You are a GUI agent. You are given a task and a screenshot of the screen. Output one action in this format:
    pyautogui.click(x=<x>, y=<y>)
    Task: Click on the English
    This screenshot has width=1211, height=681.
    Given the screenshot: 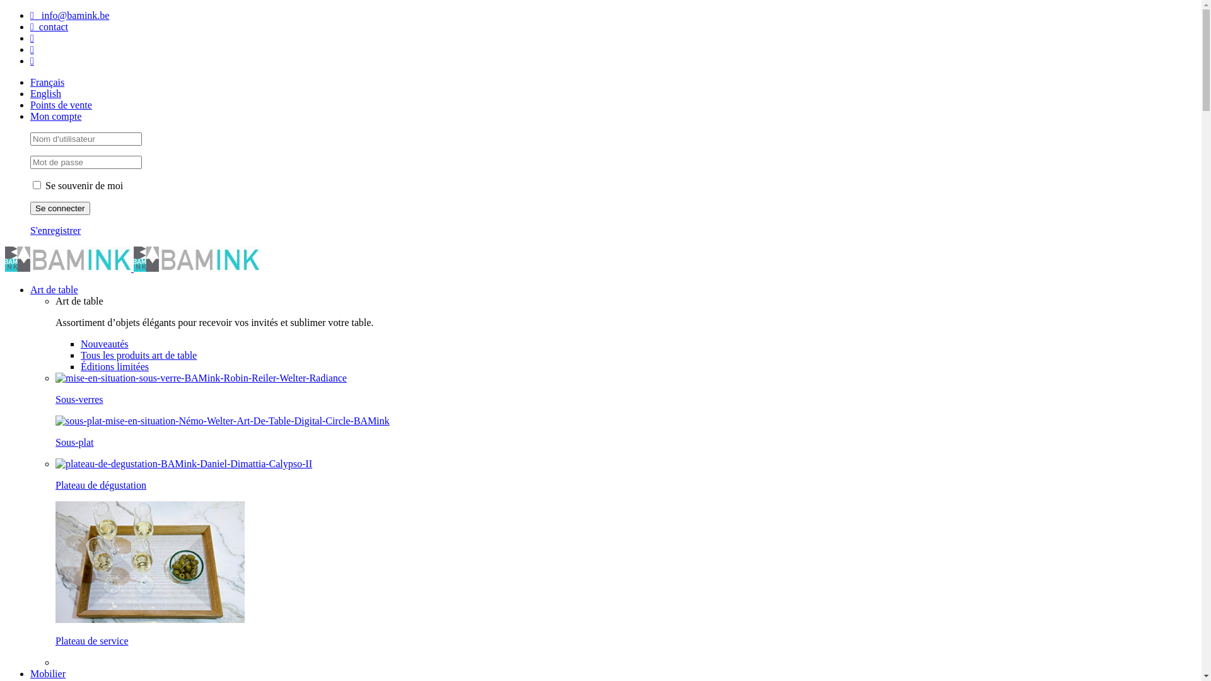 What is the action you would take?
    pyautogui.click(x=45, y=93)
    